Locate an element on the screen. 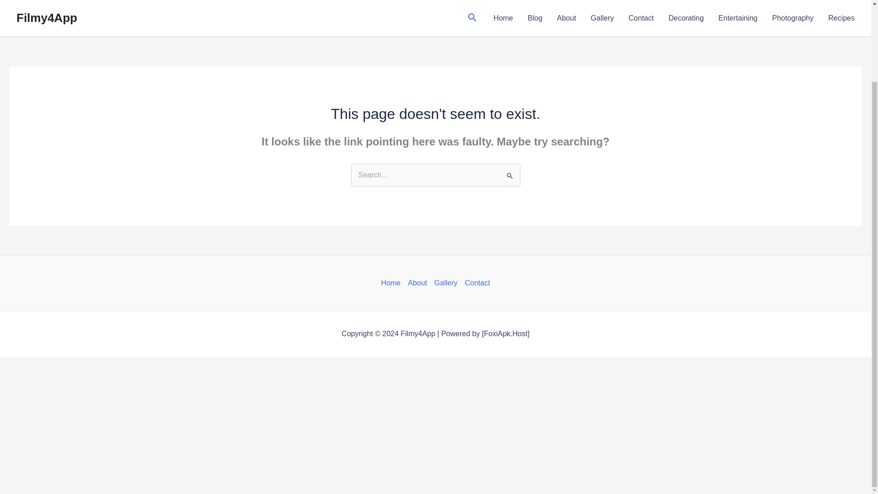 The width and height of the screenshot is (878, 494). Photography is located at coordinates (793, 18).